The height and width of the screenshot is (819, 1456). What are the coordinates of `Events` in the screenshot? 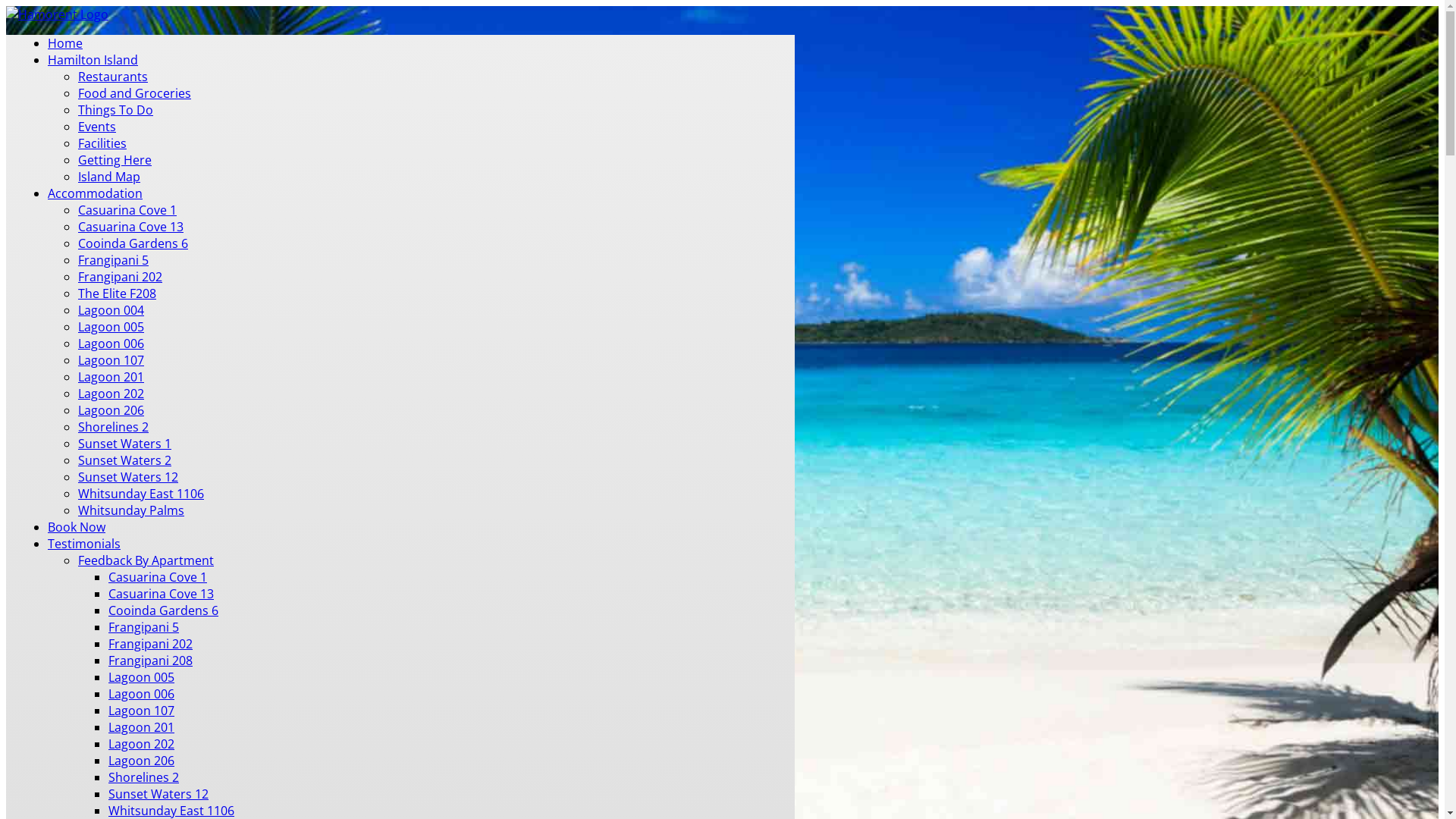 It's located at (97, 126).